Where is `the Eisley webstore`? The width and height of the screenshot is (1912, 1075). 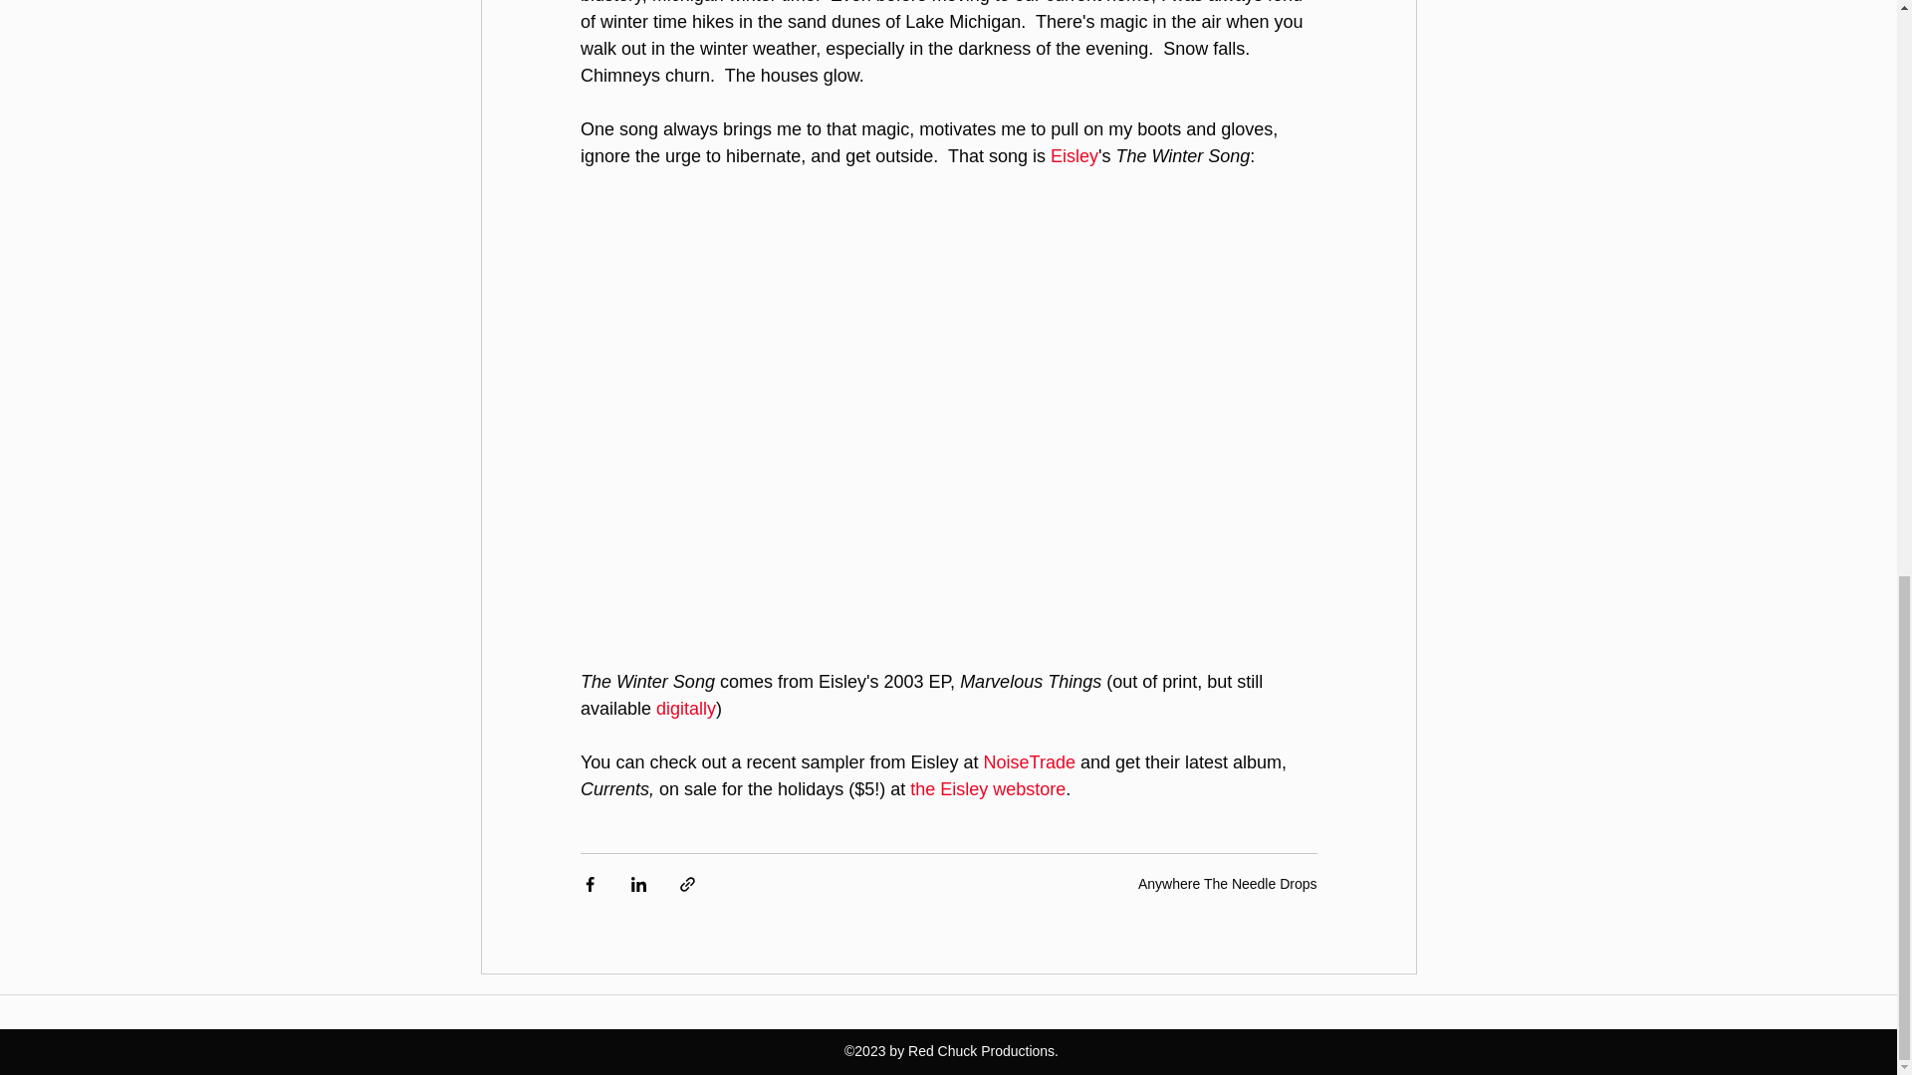 the Eisley webstore is located at coordinates (987, 789).